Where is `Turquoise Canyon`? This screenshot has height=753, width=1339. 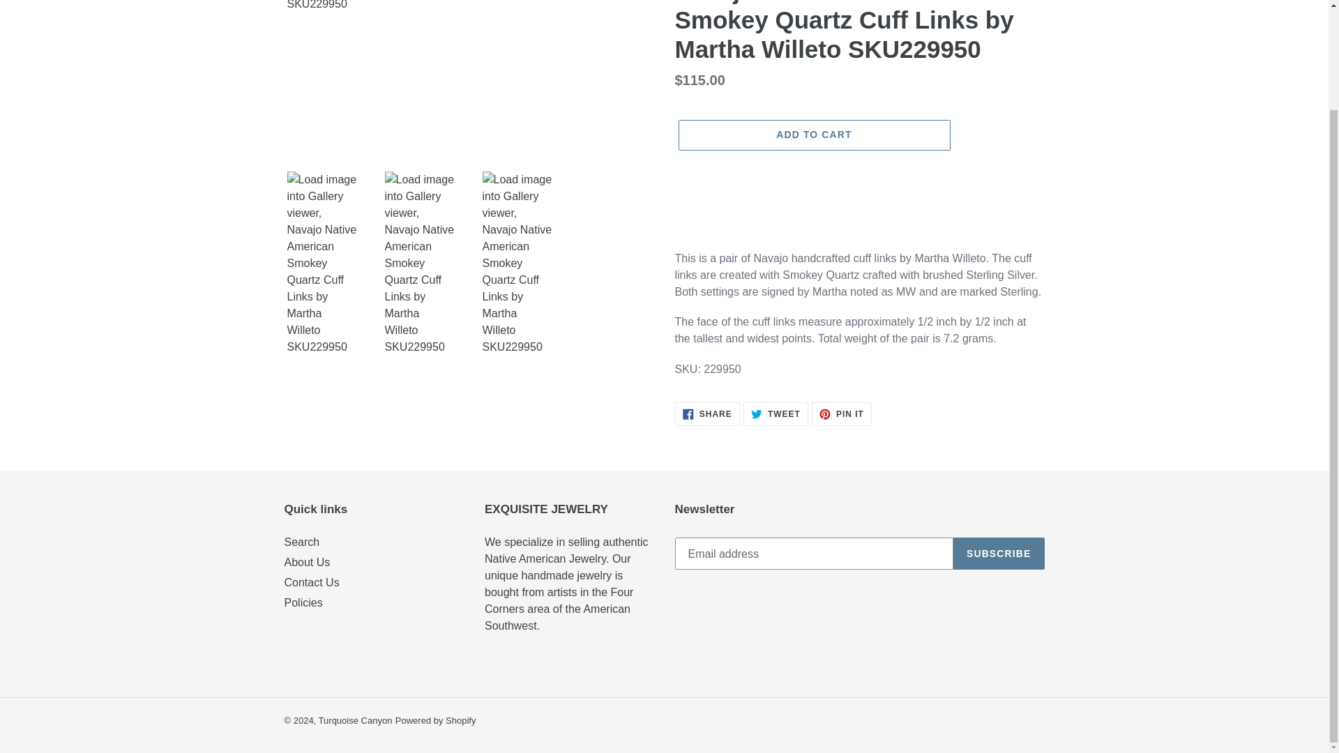 Turquoise Canyon is located at coordinates (355, 721).